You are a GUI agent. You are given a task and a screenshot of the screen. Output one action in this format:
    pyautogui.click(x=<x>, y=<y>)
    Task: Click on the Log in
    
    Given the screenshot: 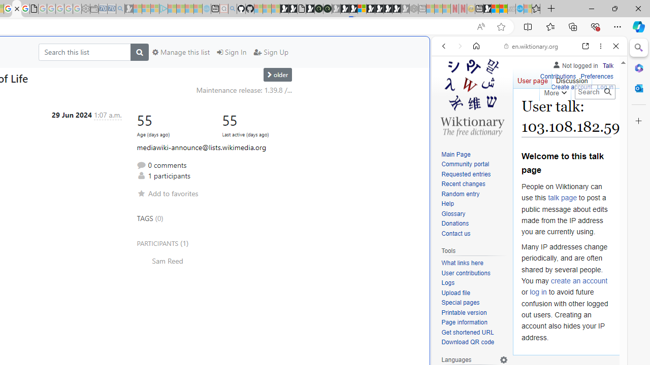 What is the action you would take?
    pyautogui.click(x=605, y=87)
    